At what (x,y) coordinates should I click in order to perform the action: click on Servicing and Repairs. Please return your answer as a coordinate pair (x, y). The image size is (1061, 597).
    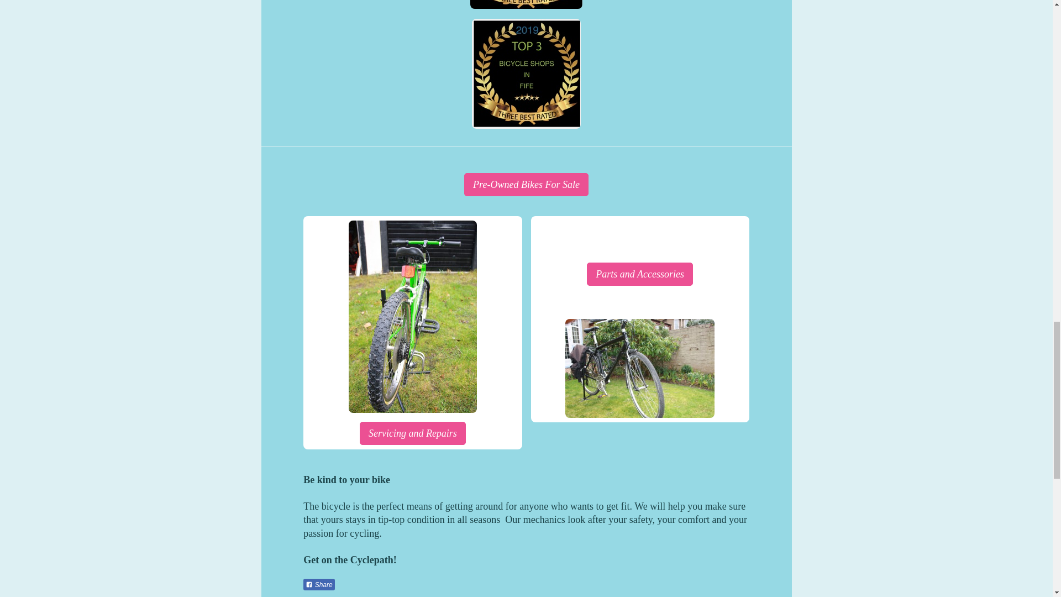
    Looking at the image, I should click on (412, 433).